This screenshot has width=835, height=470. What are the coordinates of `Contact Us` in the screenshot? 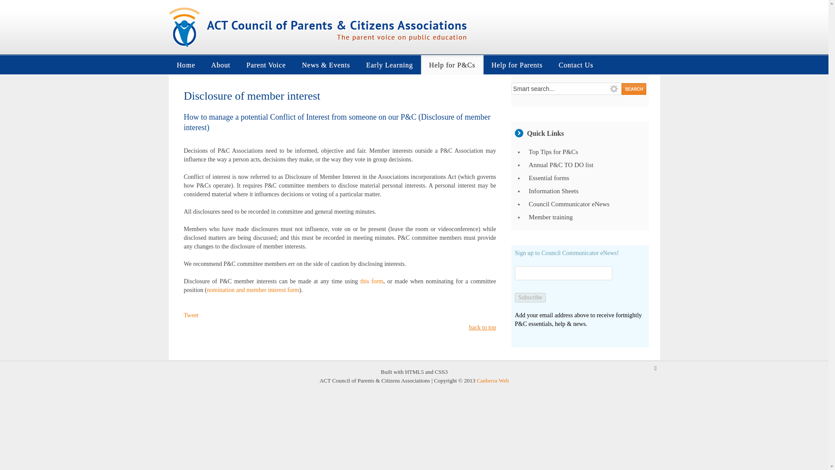 It's located at (576, 64).